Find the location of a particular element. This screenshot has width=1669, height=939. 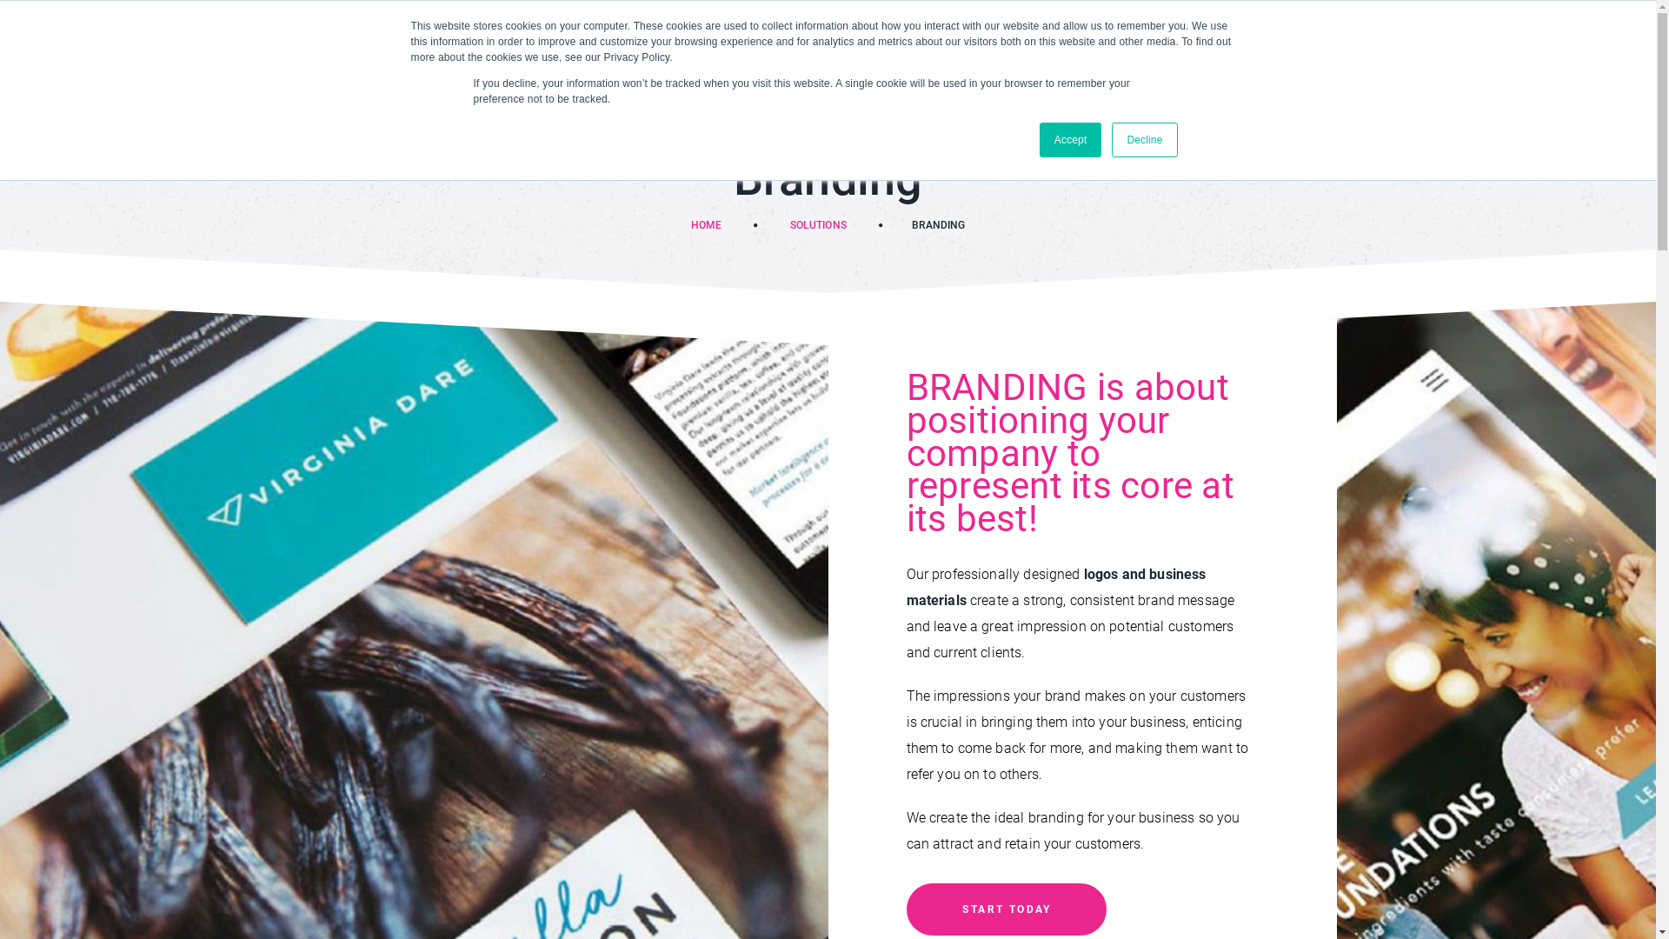

PROJECTS is located at coordinates (925, 56).